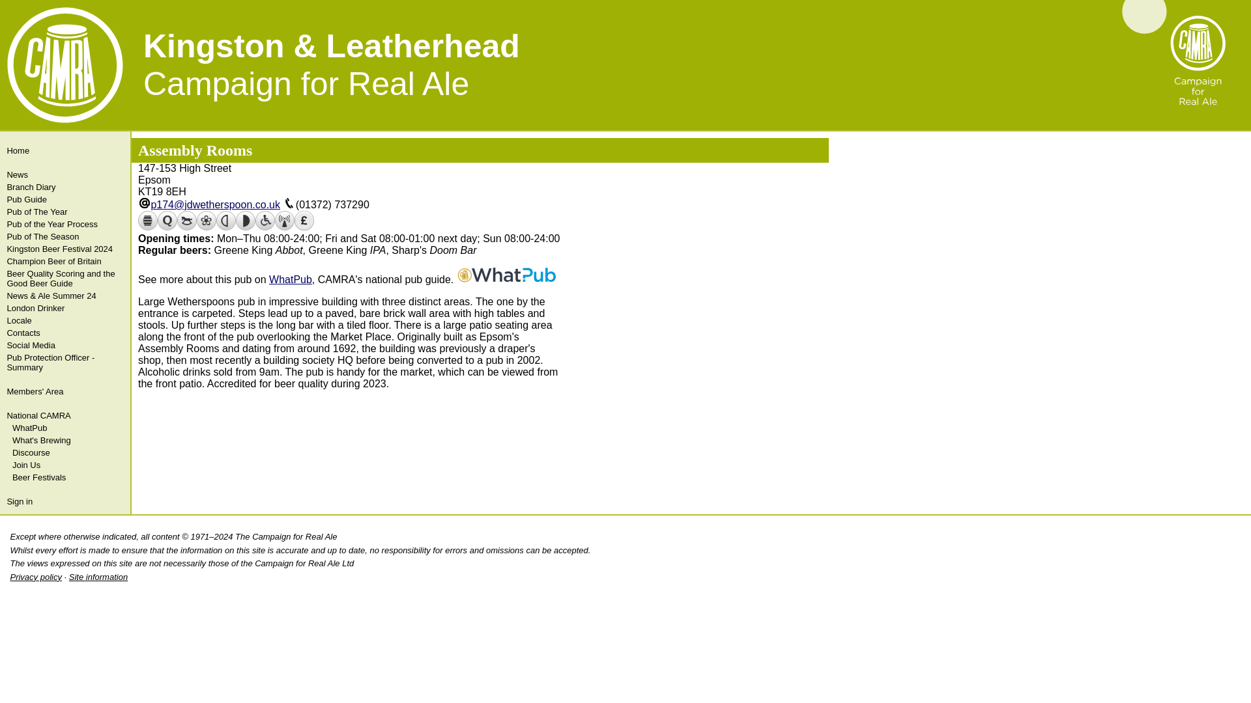 The width and height of the screenshot is (1251, 703). Describe the element at coordinates (64, 391) in the screenshot. I see `Resources for CAMRA members` at that location.